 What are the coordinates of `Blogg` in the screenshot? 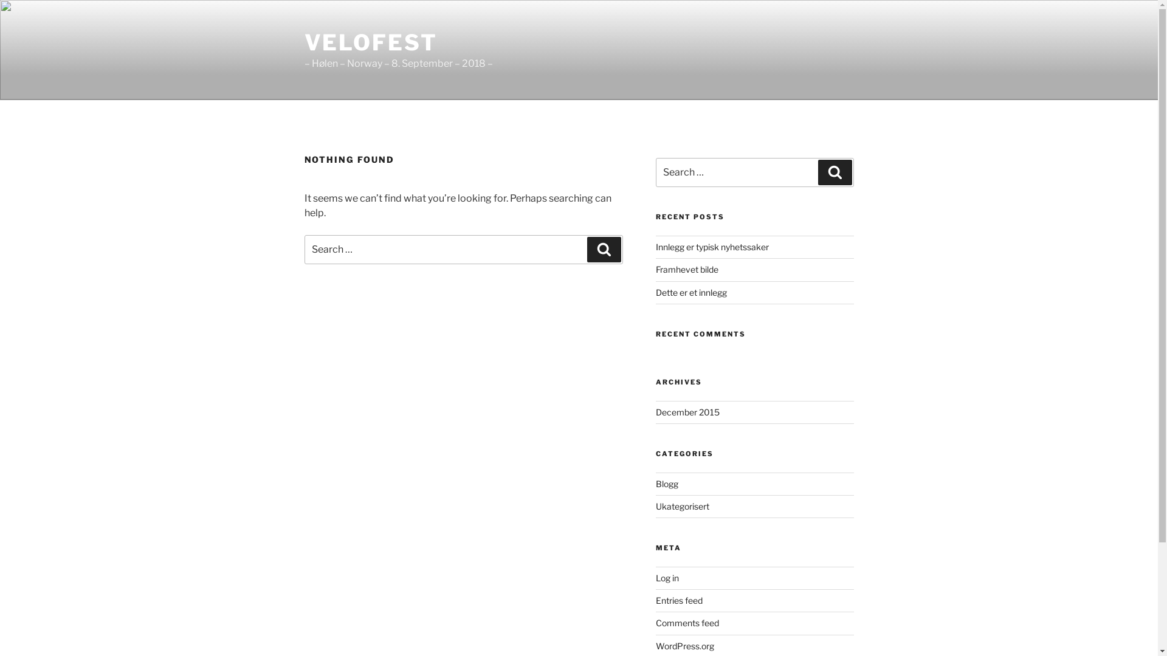 It's located at (667, 483).